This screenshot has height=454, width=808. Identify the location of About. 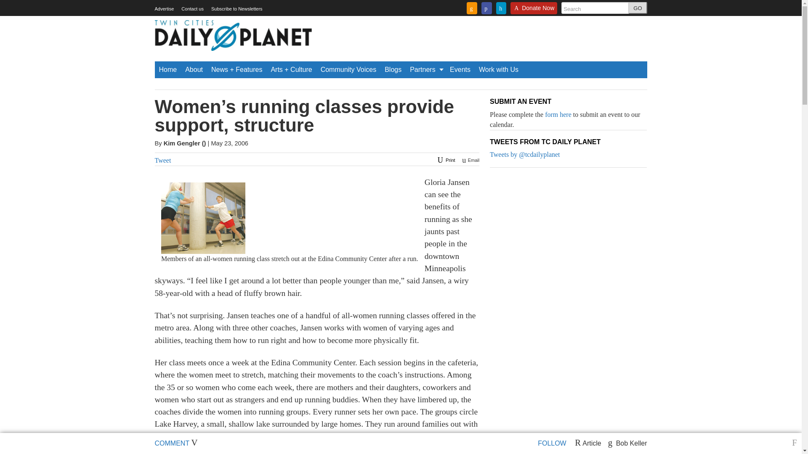
(194, 69).